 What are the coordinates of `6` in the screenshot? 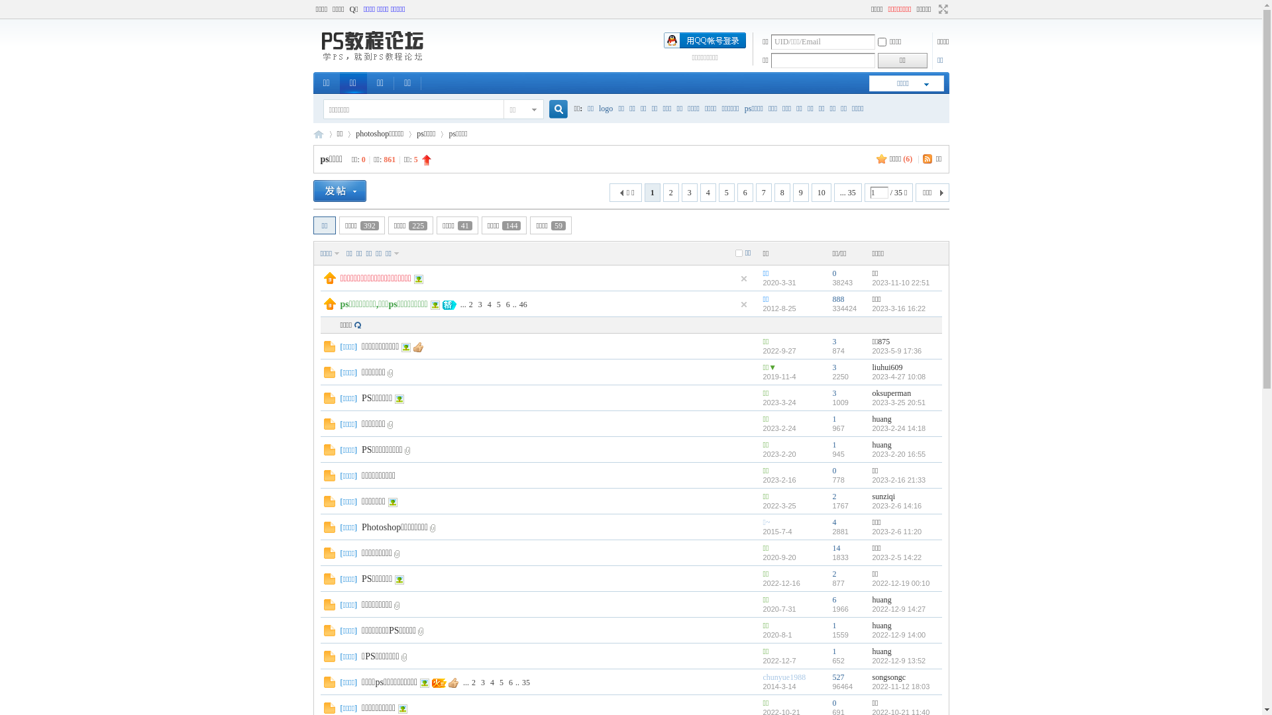 It's located at (508, 304).